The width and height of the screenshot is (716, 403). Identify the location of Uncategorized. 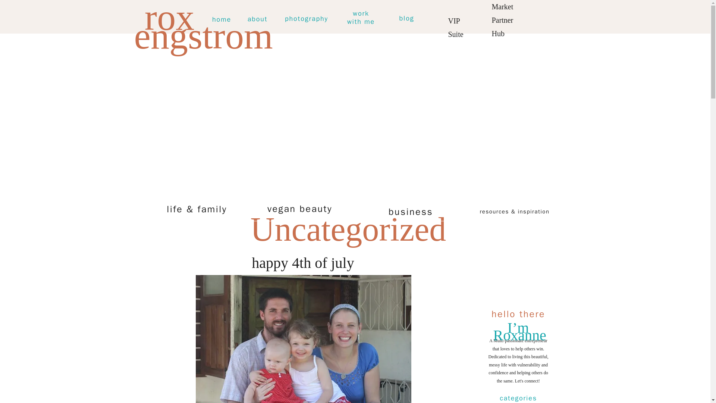
(222, 19).